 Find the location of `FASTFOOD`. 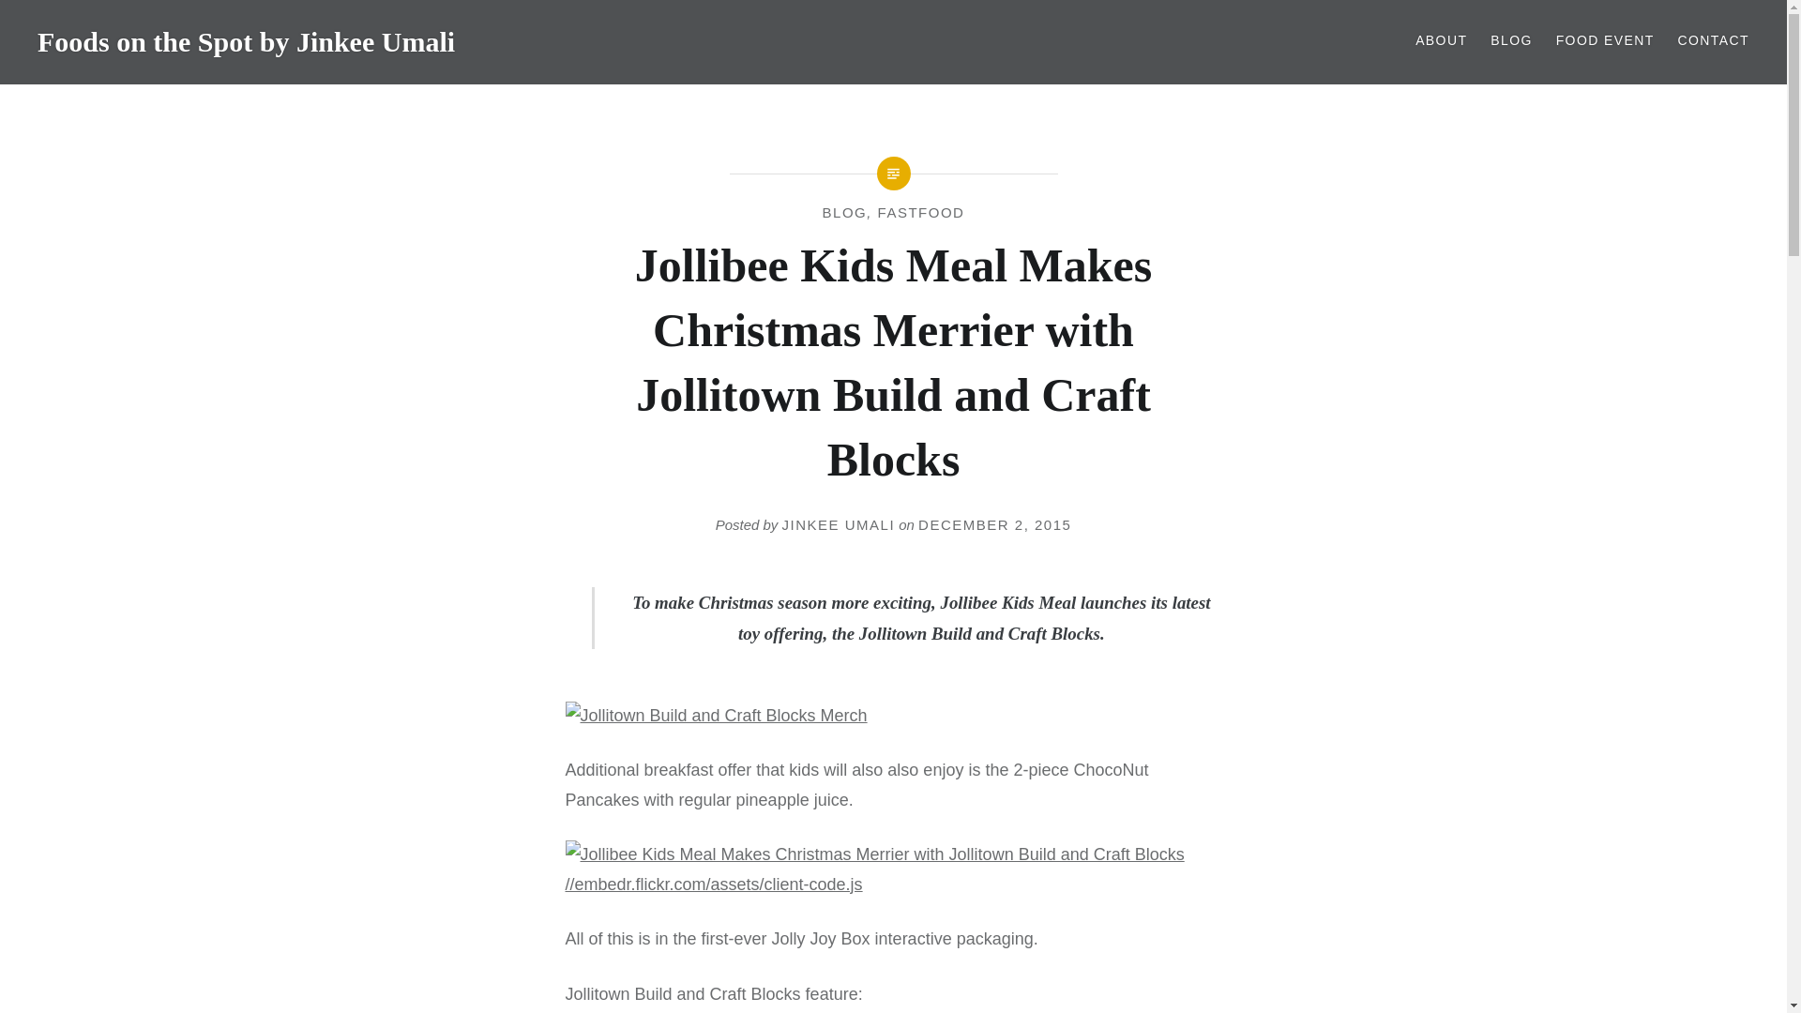

FASTFOOD is located at coordinates (921, 212).